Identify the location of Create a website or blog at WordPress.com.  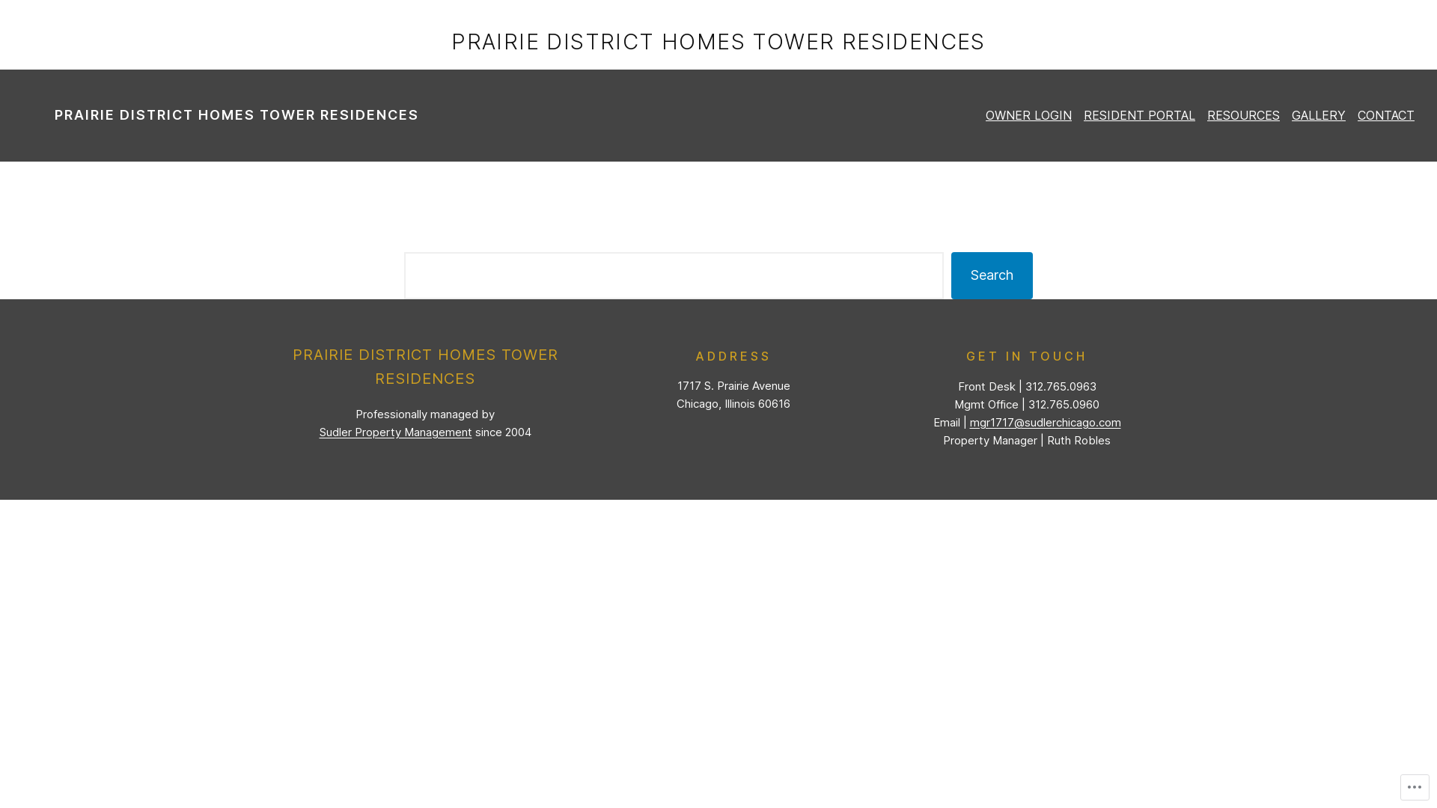
(718, 521).